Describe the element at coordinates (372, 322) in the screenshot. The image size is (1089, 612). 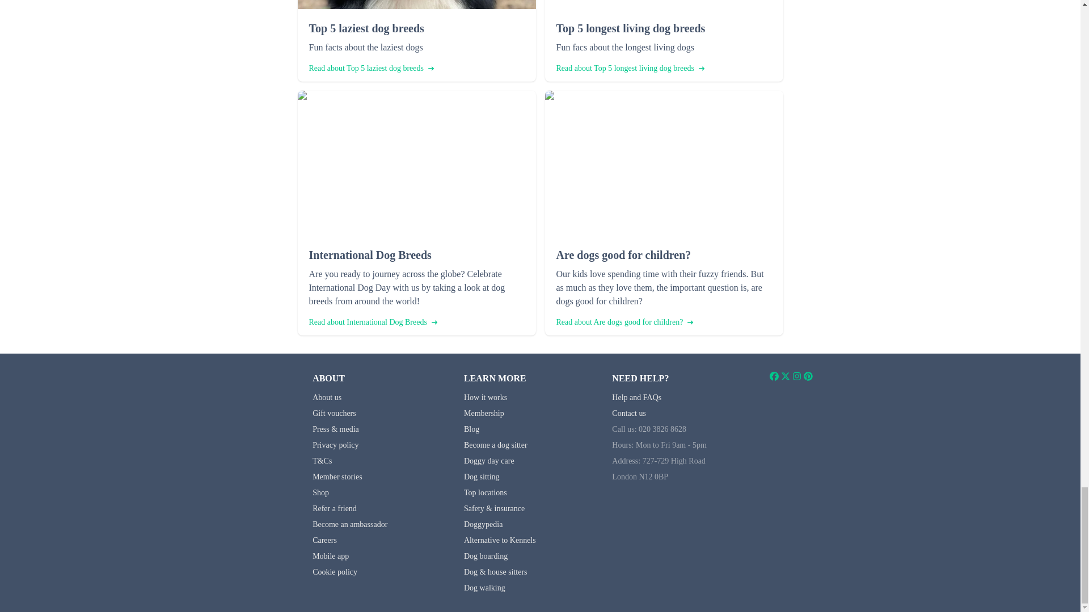
I see `Read about International Dog Breeds` at that location.